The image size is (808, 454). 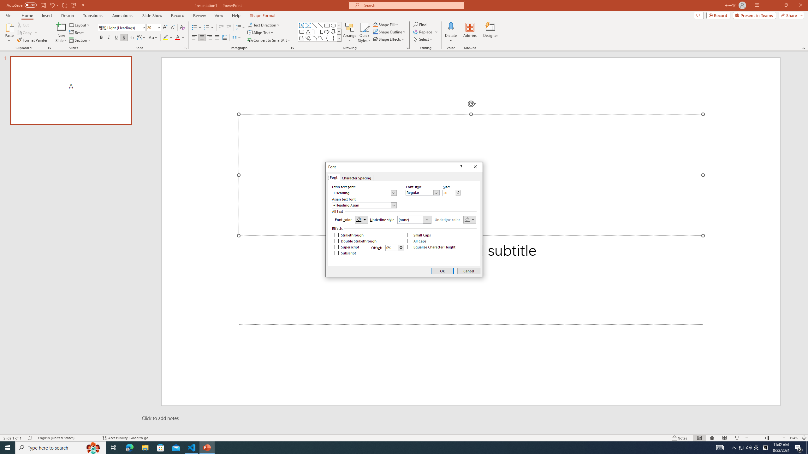 I want to click on Text Highlight Color Yellow, so click(x=165, y=38).